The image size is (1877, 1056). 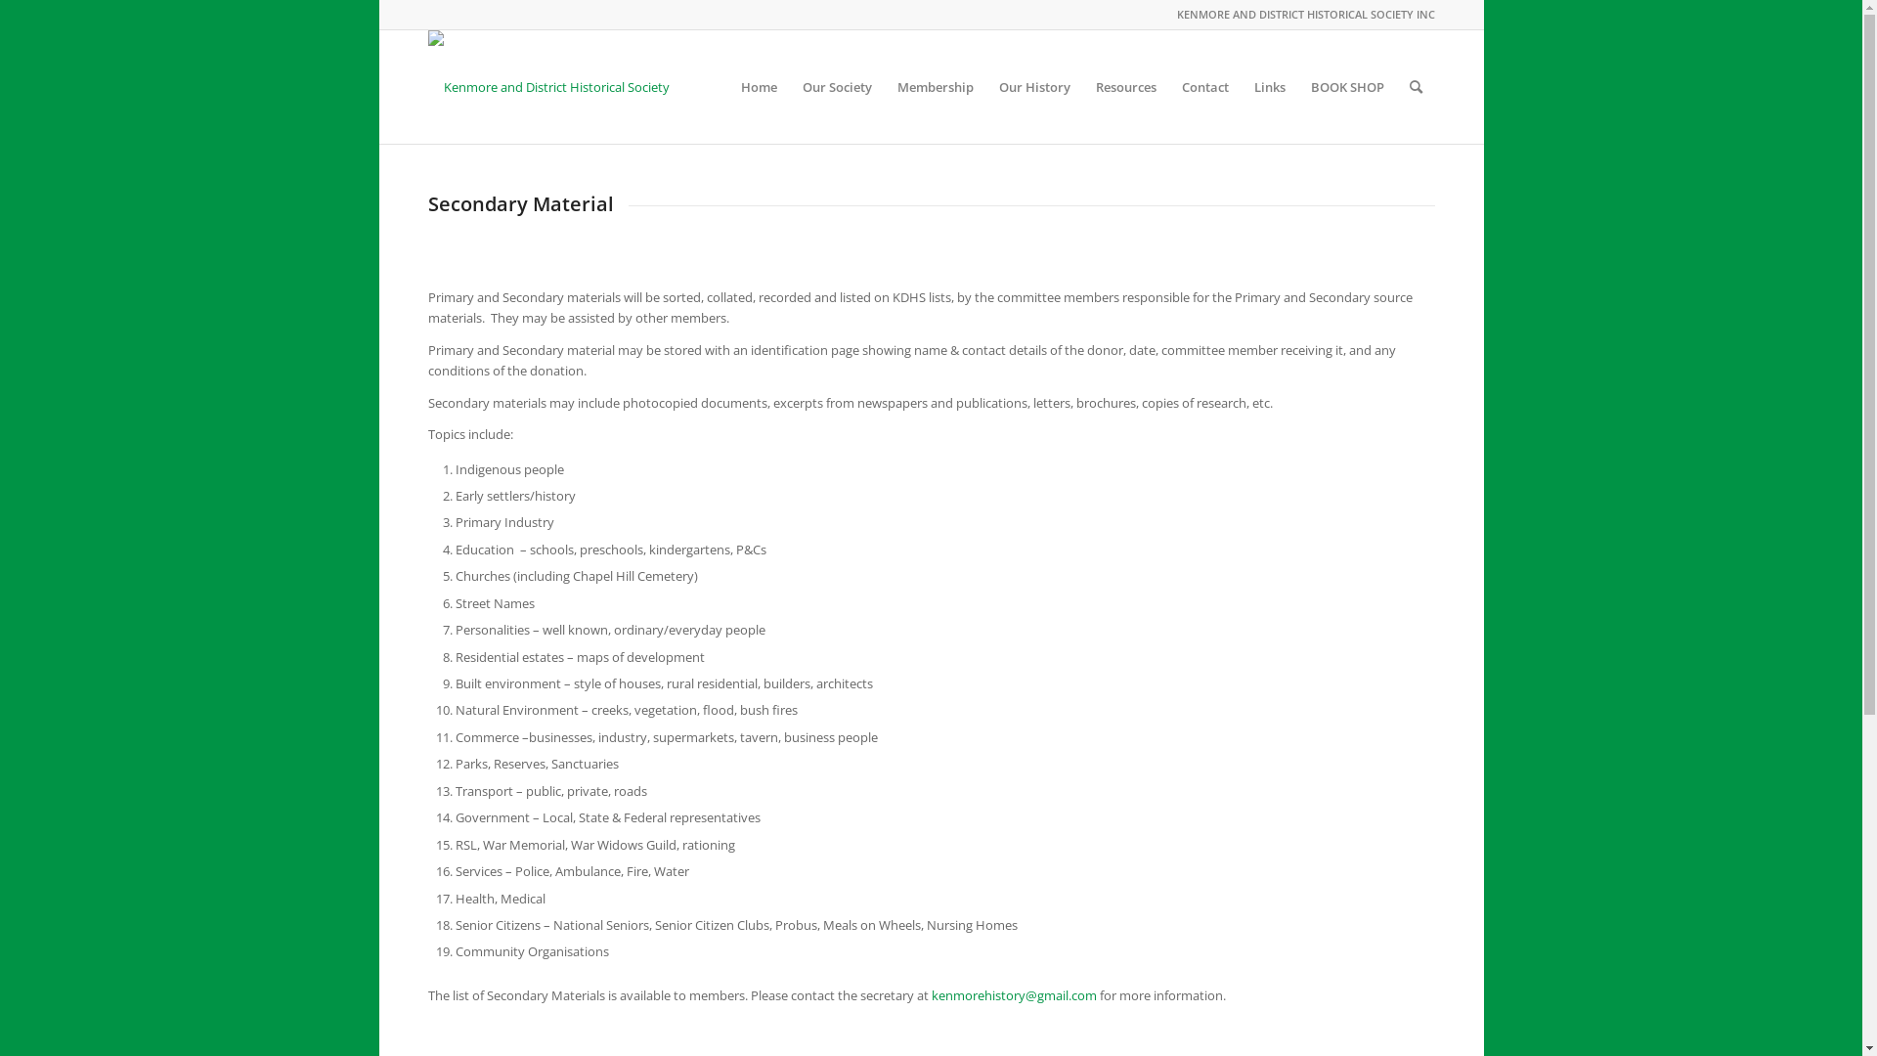 I want to click on Our Society, so click(x=837, y=87).